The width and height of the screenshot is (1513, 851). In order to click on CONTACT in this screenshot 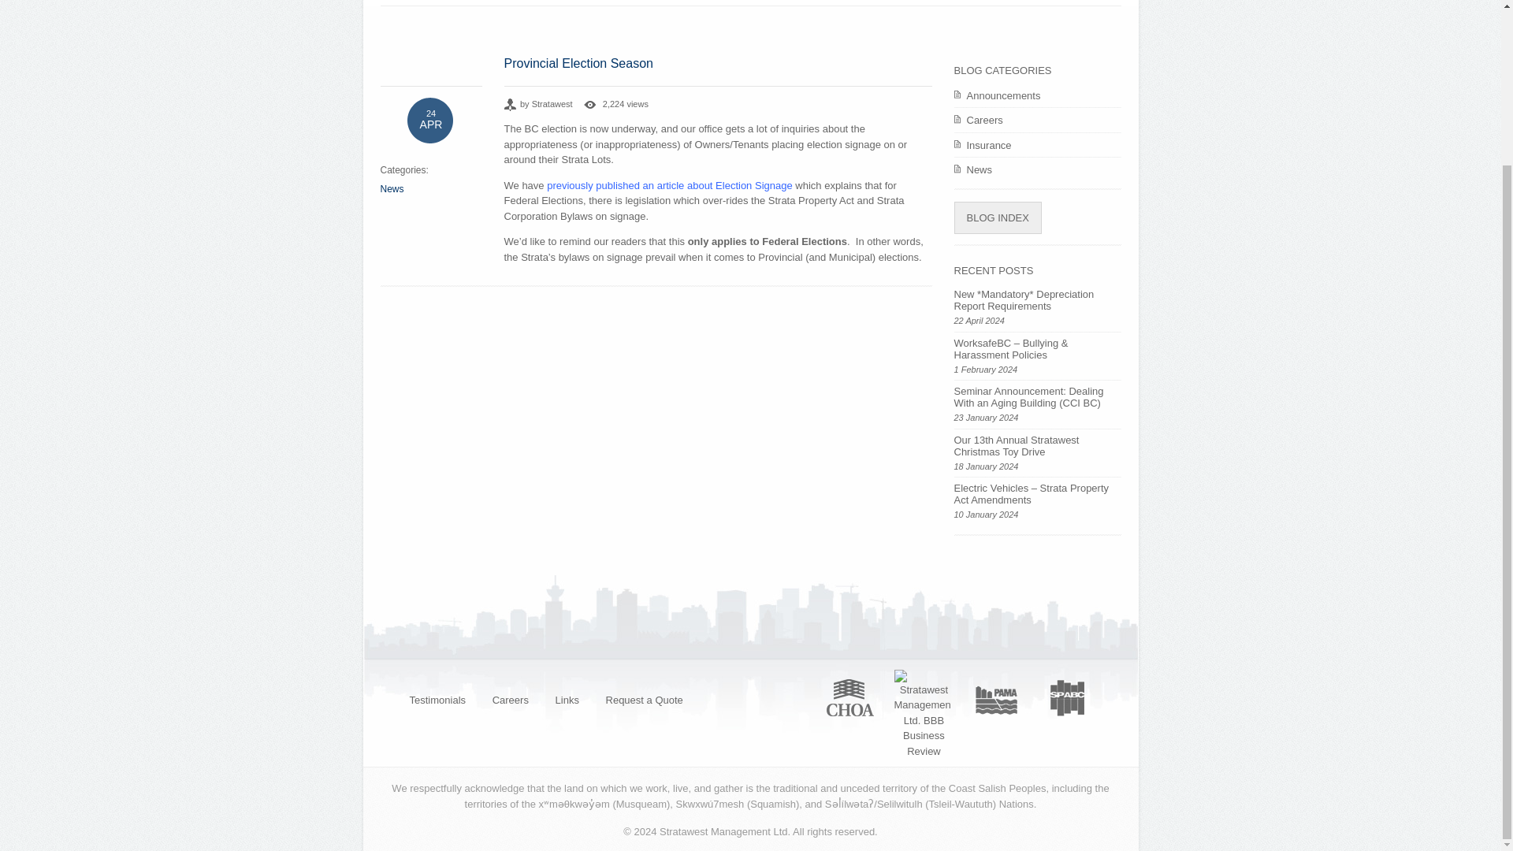, I will do `click(854, 2)`.